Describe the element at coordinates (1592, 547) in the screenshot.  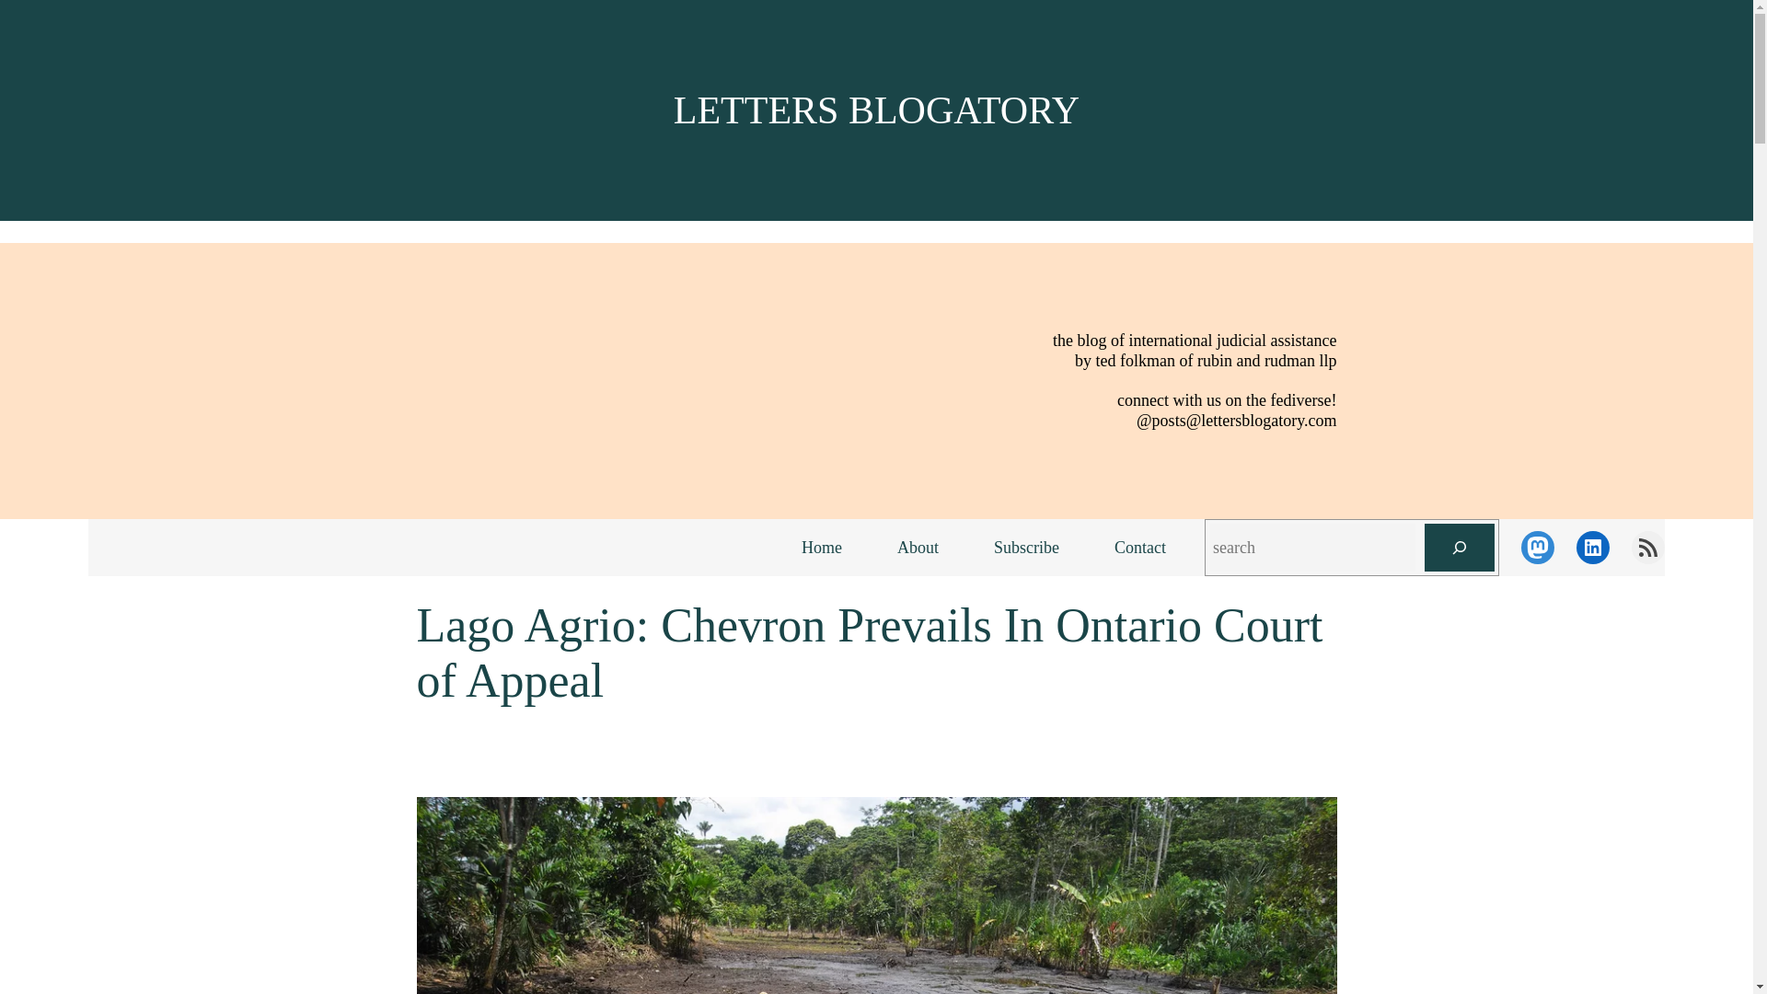
I see `LinkedIn` at that location.